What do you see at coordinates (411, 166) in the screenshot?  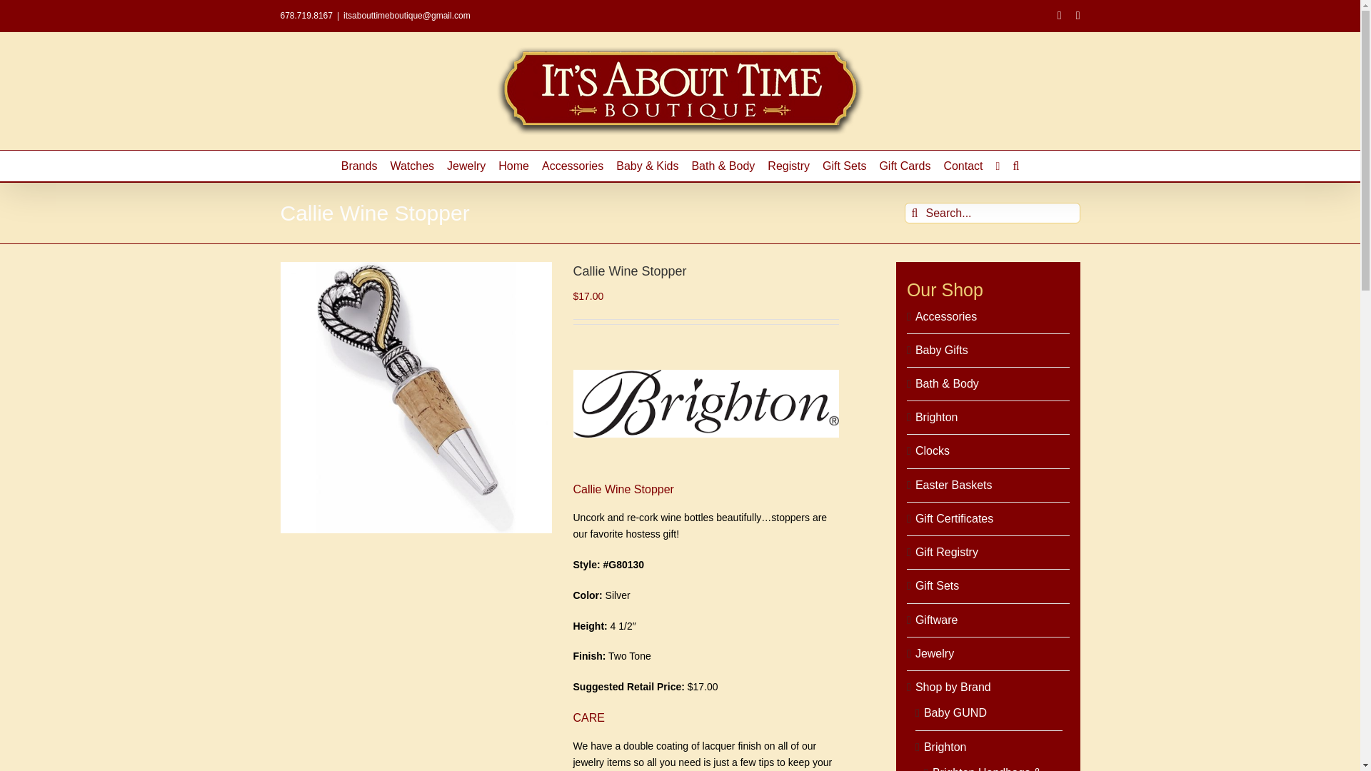 I see `Watches` at bounding box center [411, 166].